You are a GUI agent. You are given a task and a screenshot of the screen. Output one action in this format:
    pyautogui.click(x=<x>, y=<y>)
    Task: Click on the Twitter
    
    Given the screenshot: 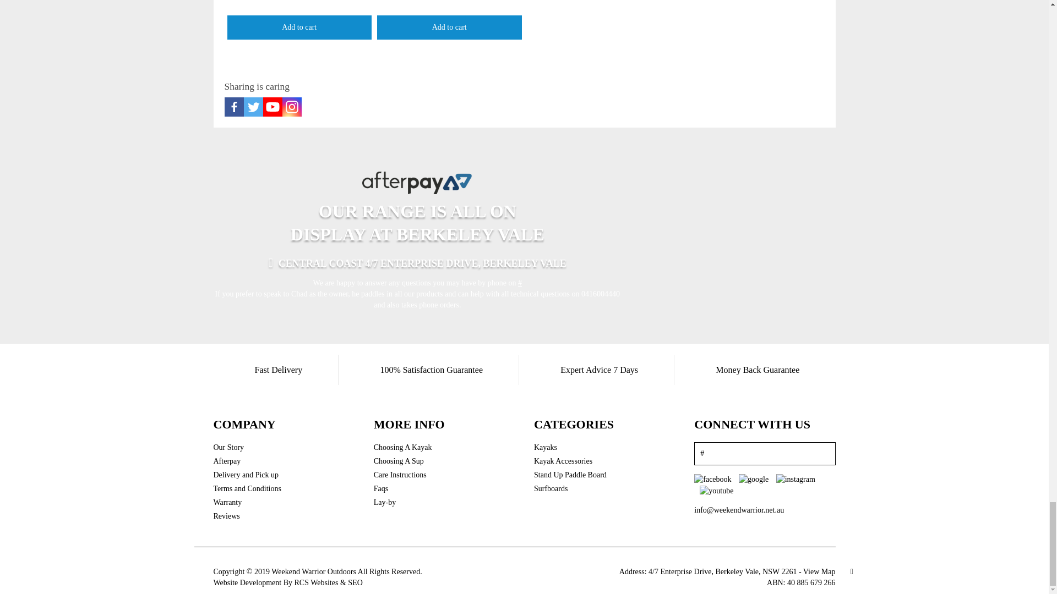 What is the action you would take?
    pyautogui.click(x=252, y=107)
    